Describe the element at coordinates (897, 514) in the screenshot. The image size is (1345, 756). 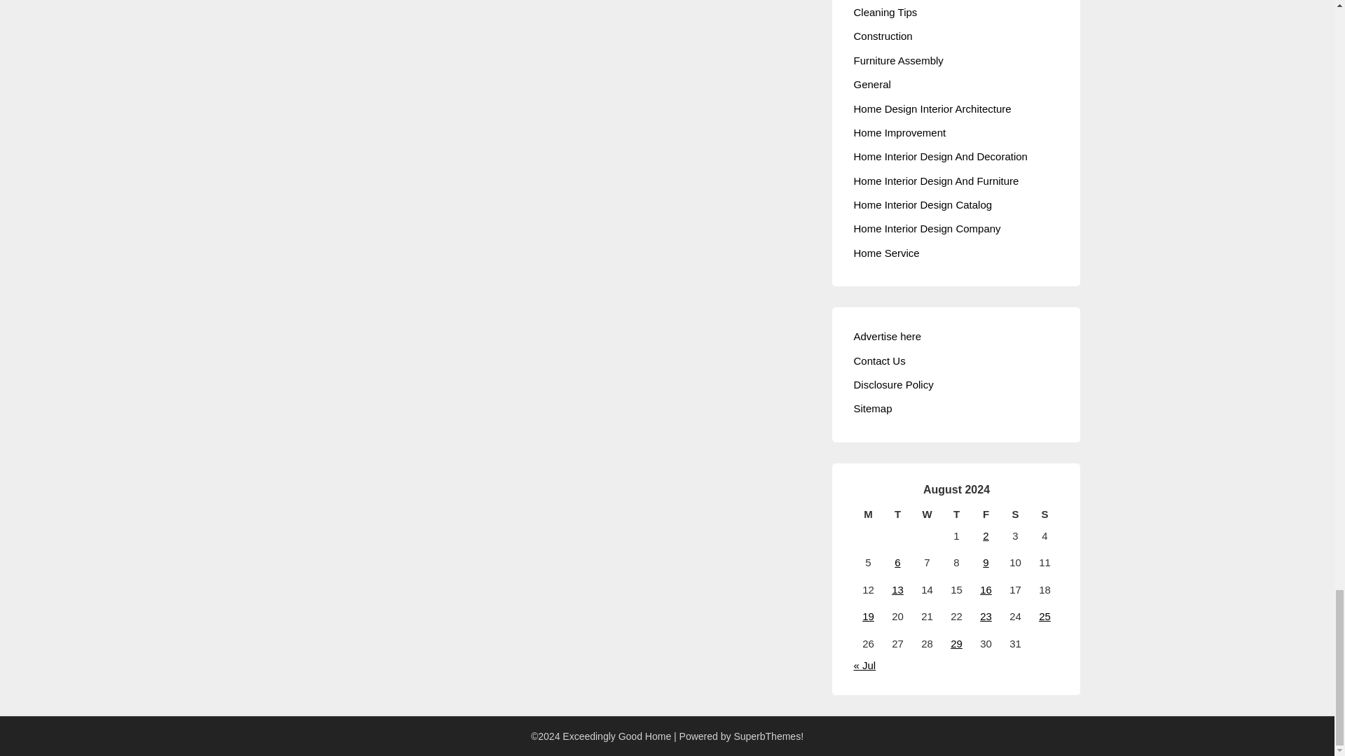
I see `Tuesday` at that location.